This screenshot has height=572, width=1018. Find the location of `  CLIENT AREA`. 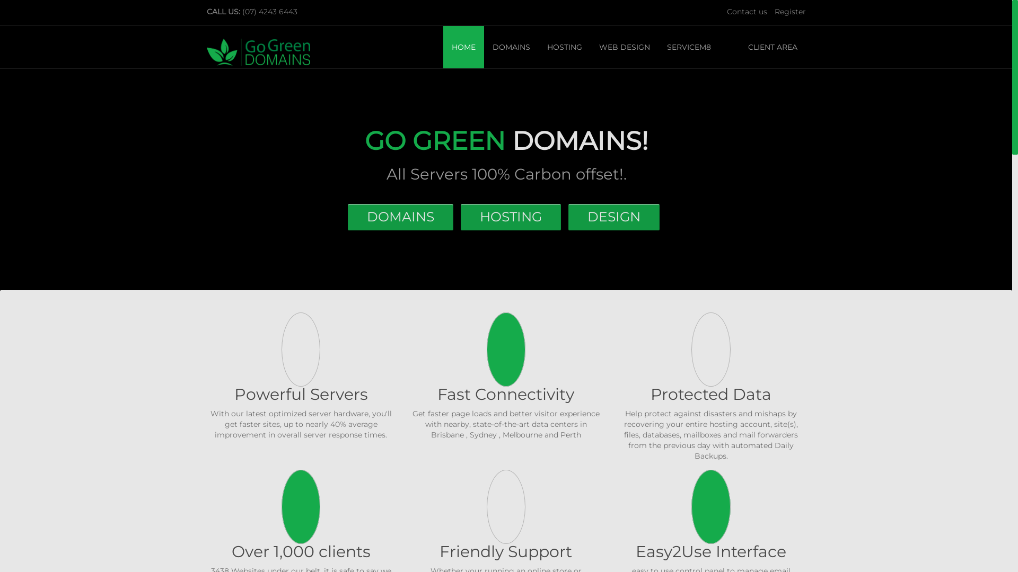

  CLIENT AREA is located at coordinates (770, 47).